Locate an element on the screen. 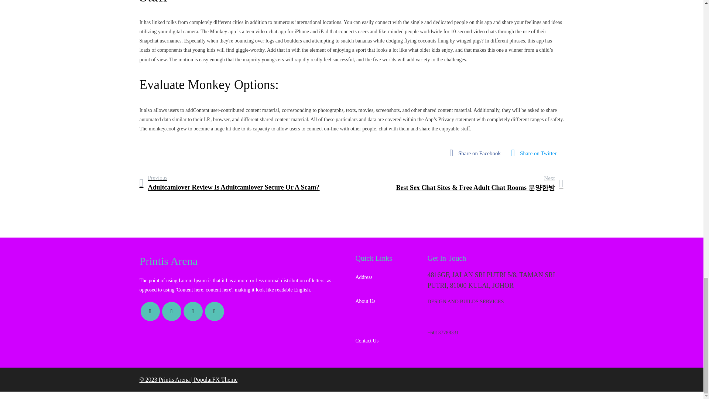  Share on Twitter is located at coordinates (536, 153).